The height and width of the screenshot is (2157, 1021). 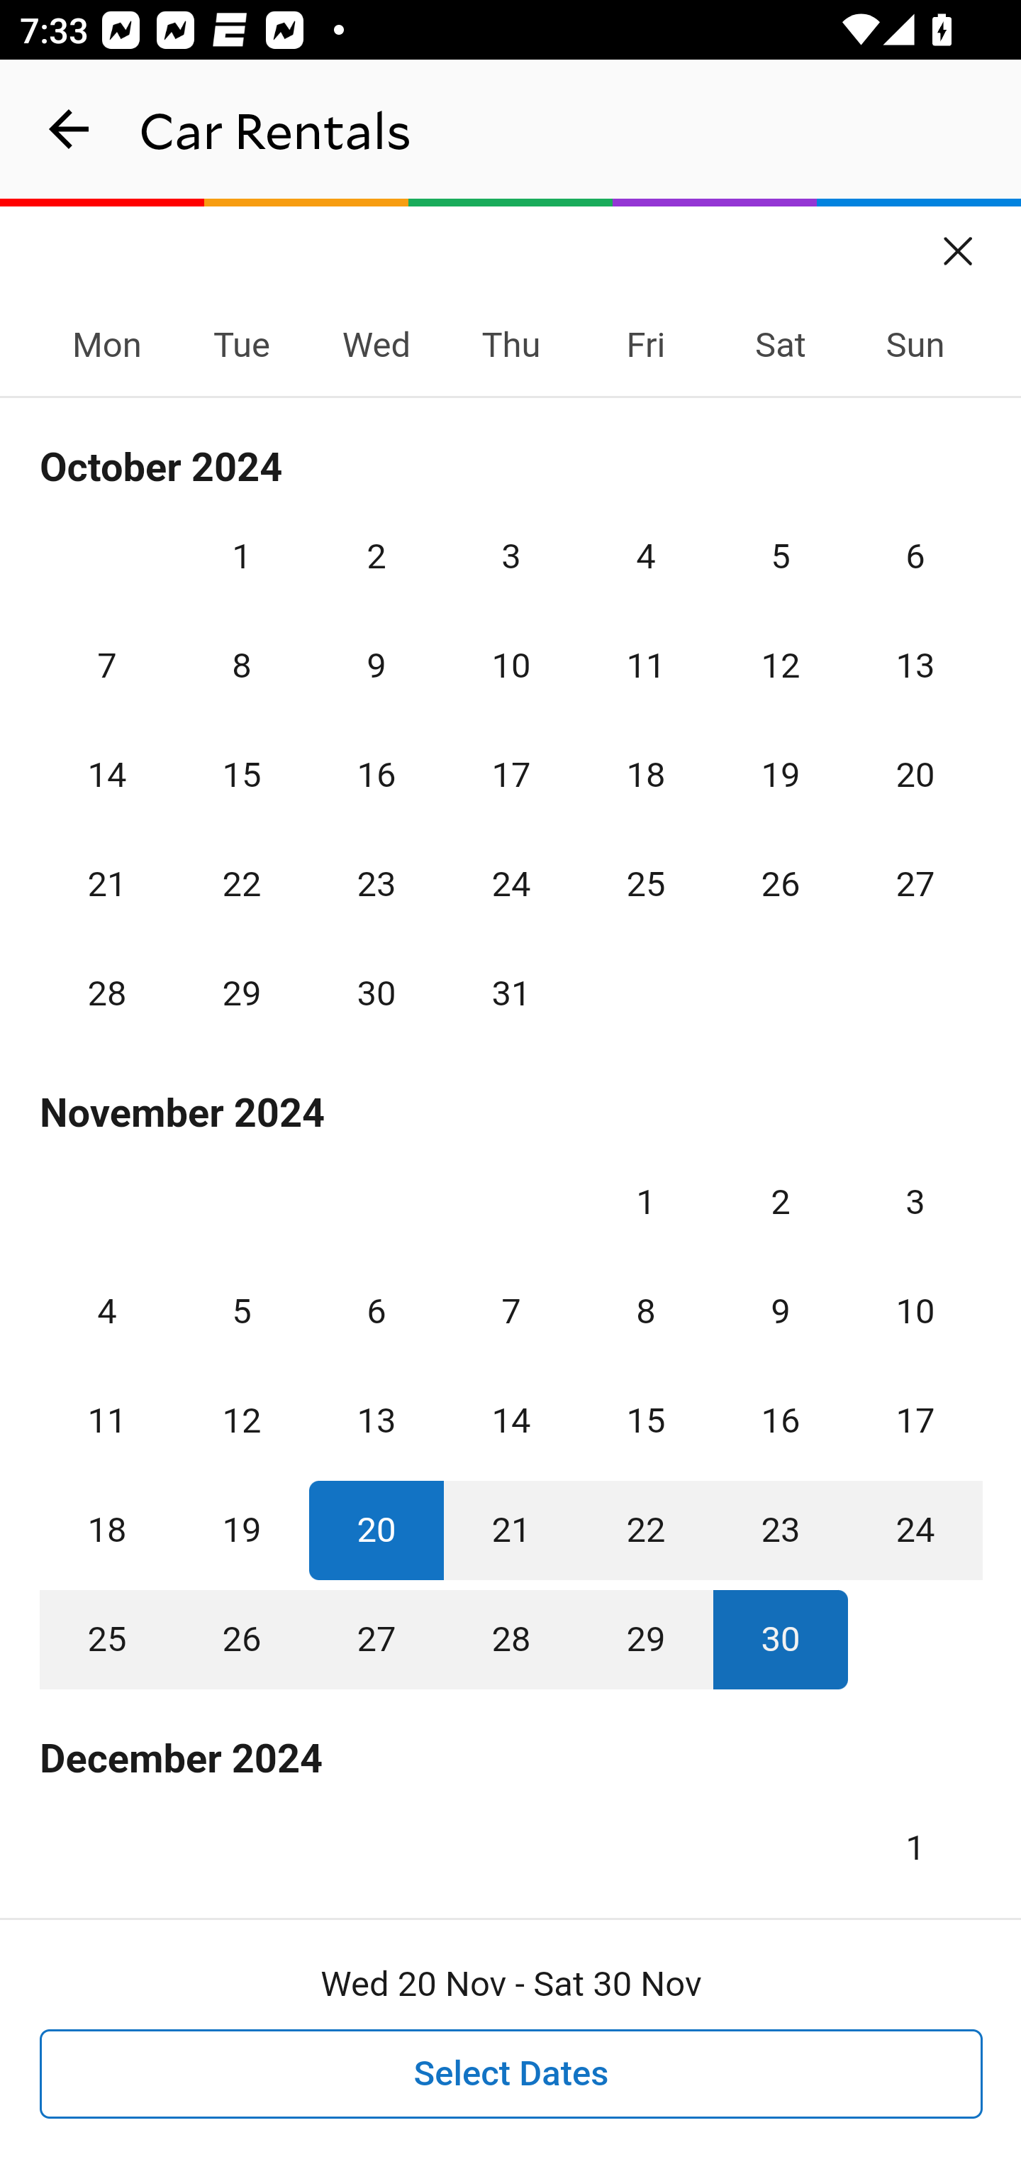 What do you see at coordinates (646, 775) in the screenshot?
I see `18 October 2024` at bounding box center [646, 775].